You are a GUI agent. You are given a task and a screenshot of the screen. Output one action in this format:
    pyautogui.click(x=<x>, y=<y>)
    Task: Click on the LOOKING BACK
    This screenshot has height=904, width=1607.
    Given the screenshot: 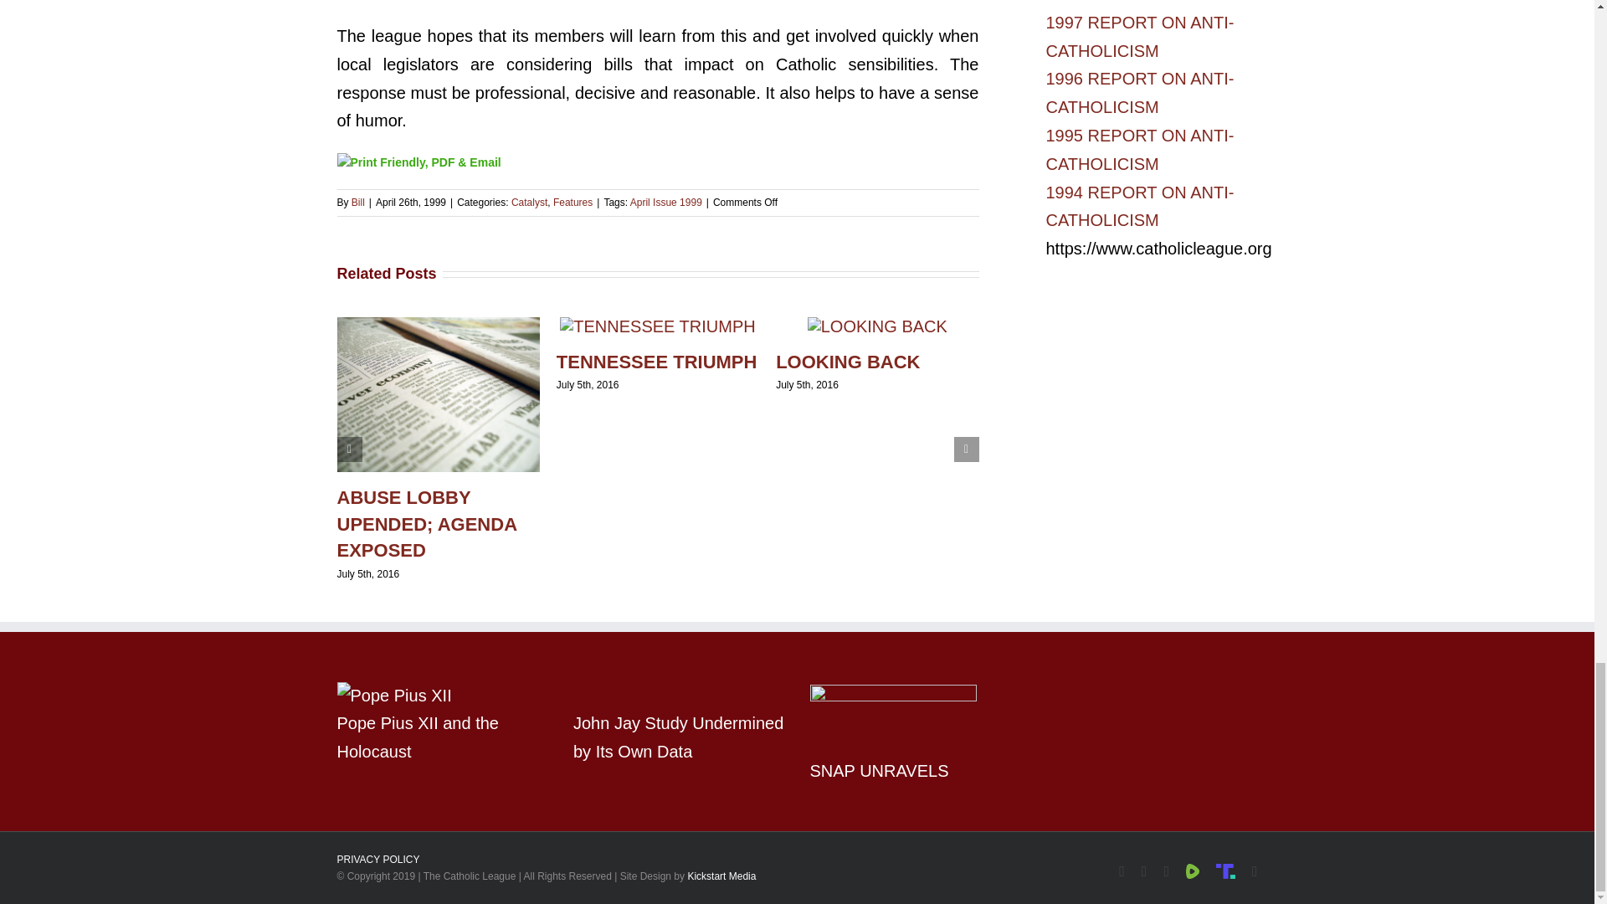 What is the action you would take?
    pyautogui.click(x=847, y=362)
    